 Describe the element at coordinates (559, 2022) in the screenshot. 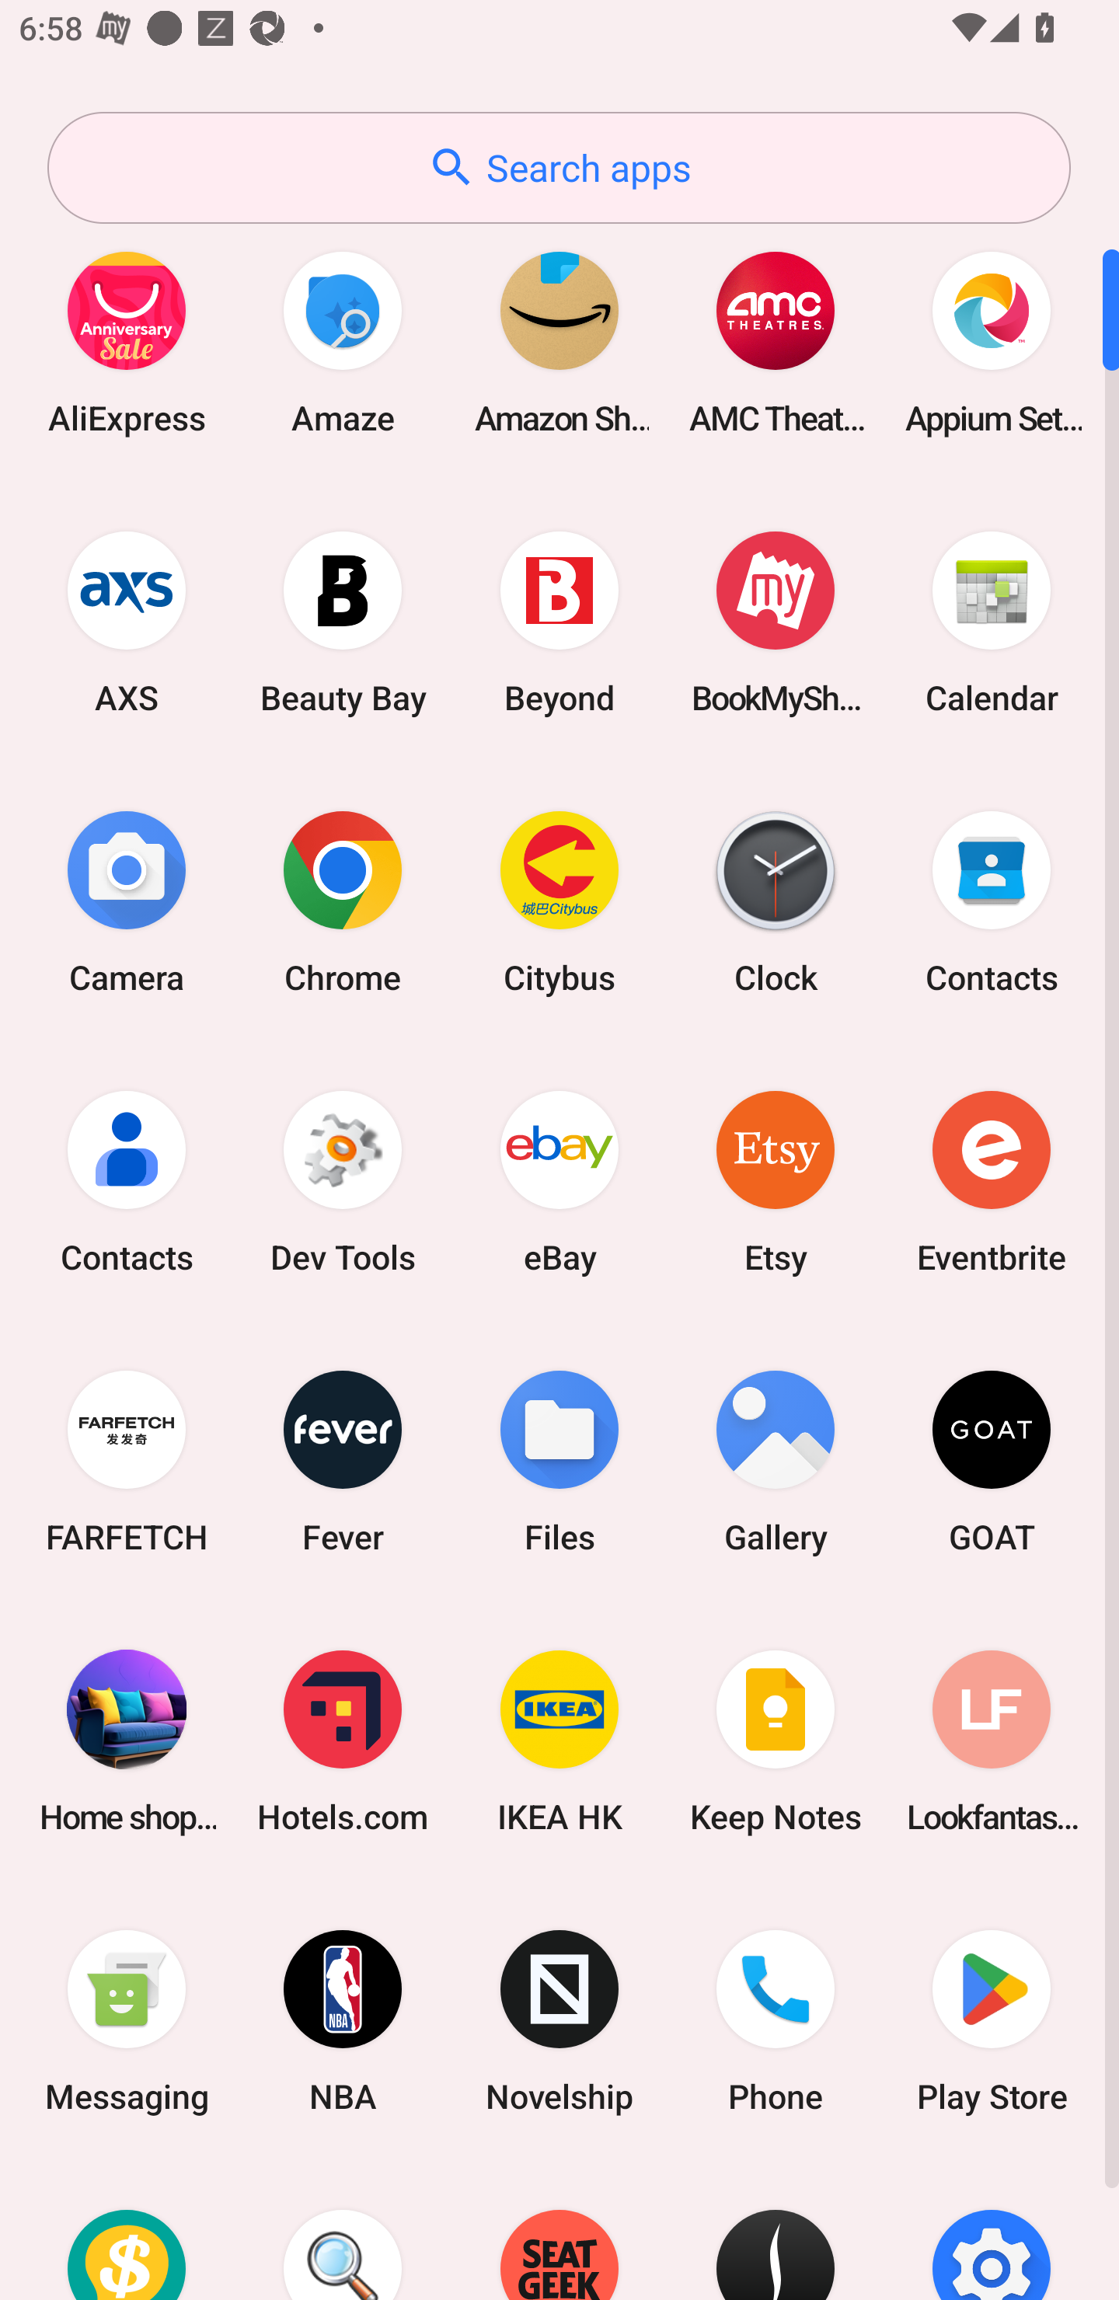

I see `Novelship` at that location.